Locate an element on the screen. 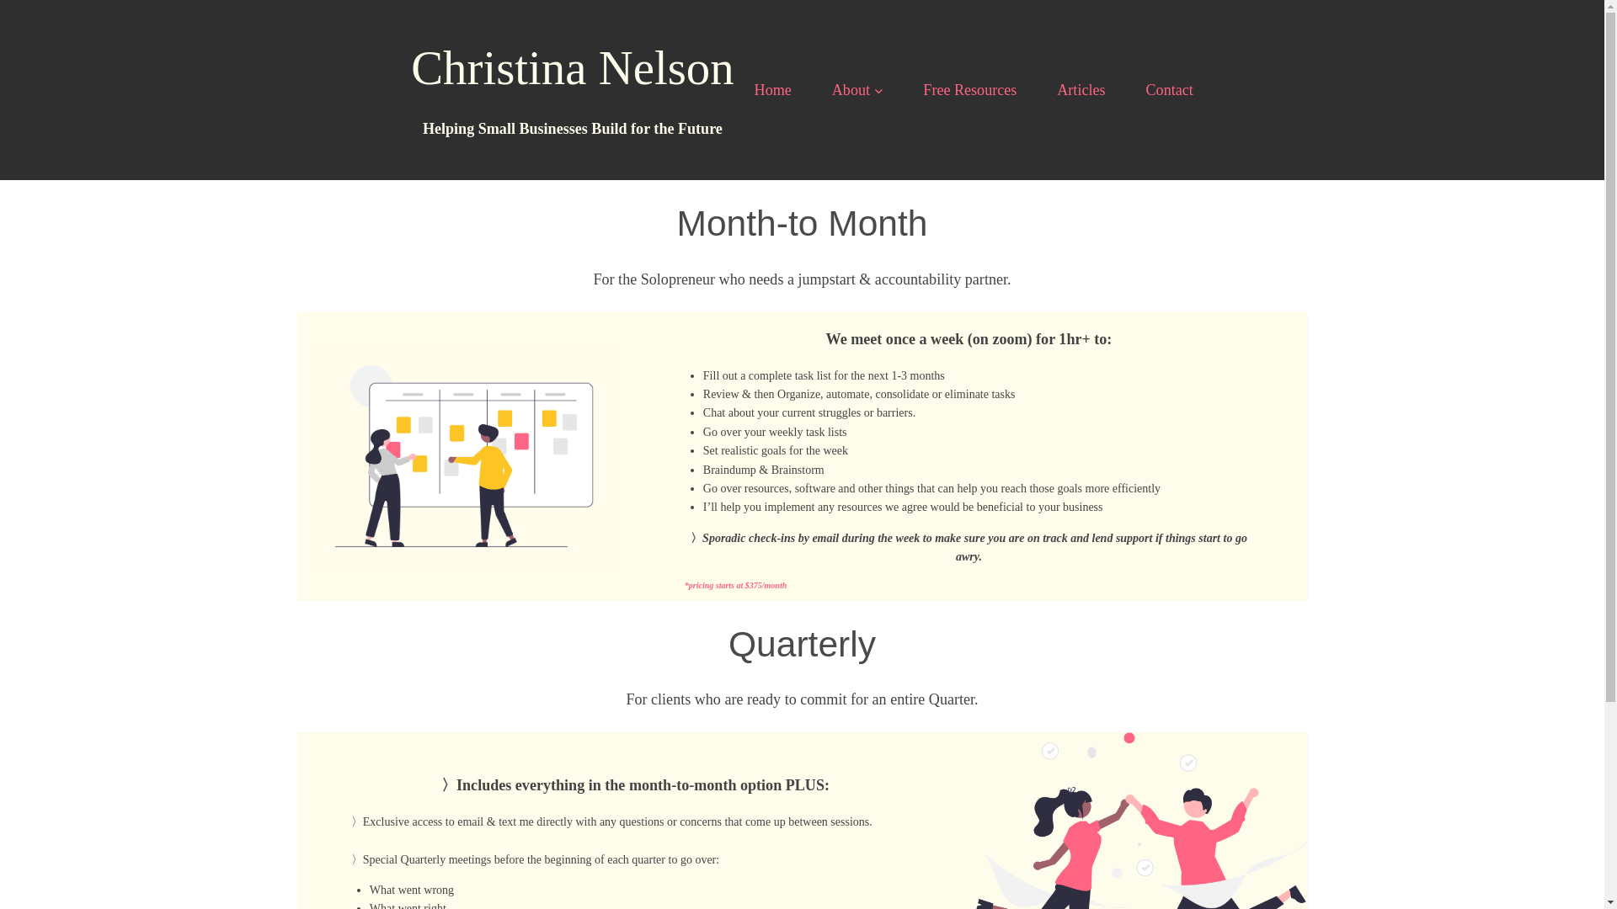 This screenshot has width=1617, height=909. Home is located at coordinates (773, 90).